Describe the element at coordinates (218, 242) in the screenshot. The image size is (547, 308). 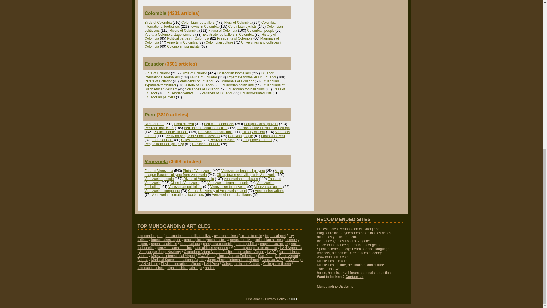
I see `Peru Economy` at that location.